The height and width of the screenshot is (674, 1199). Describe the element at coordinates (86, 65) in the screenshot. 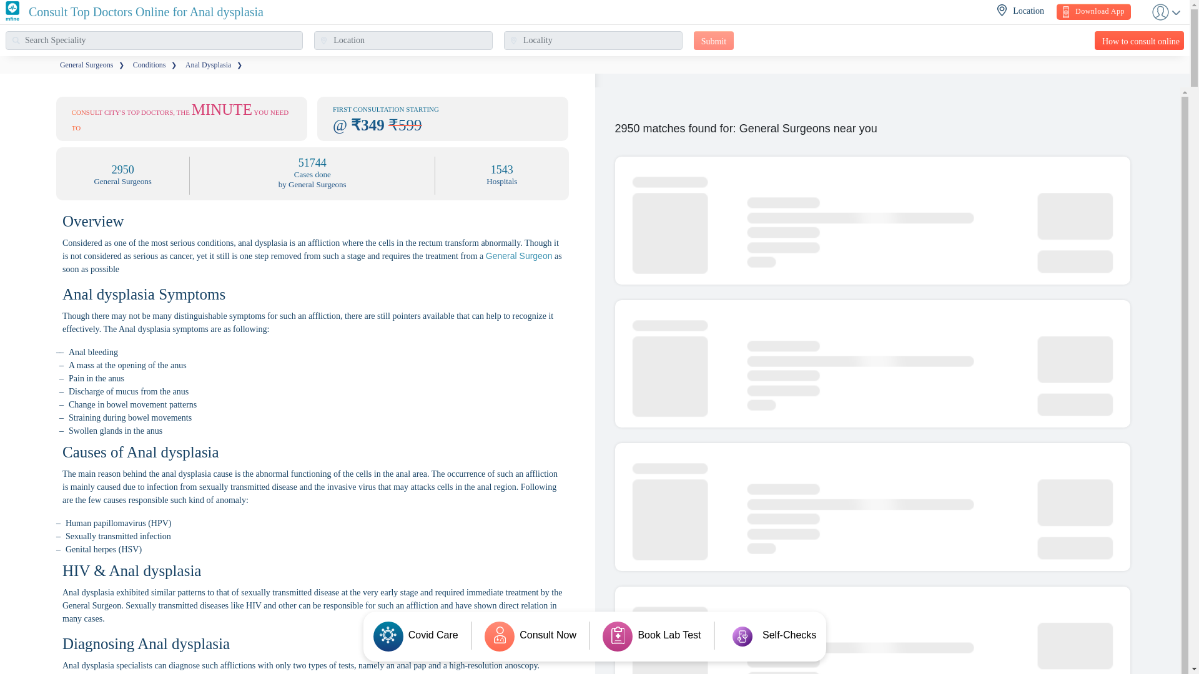

I see `General Surgeons` at that location.